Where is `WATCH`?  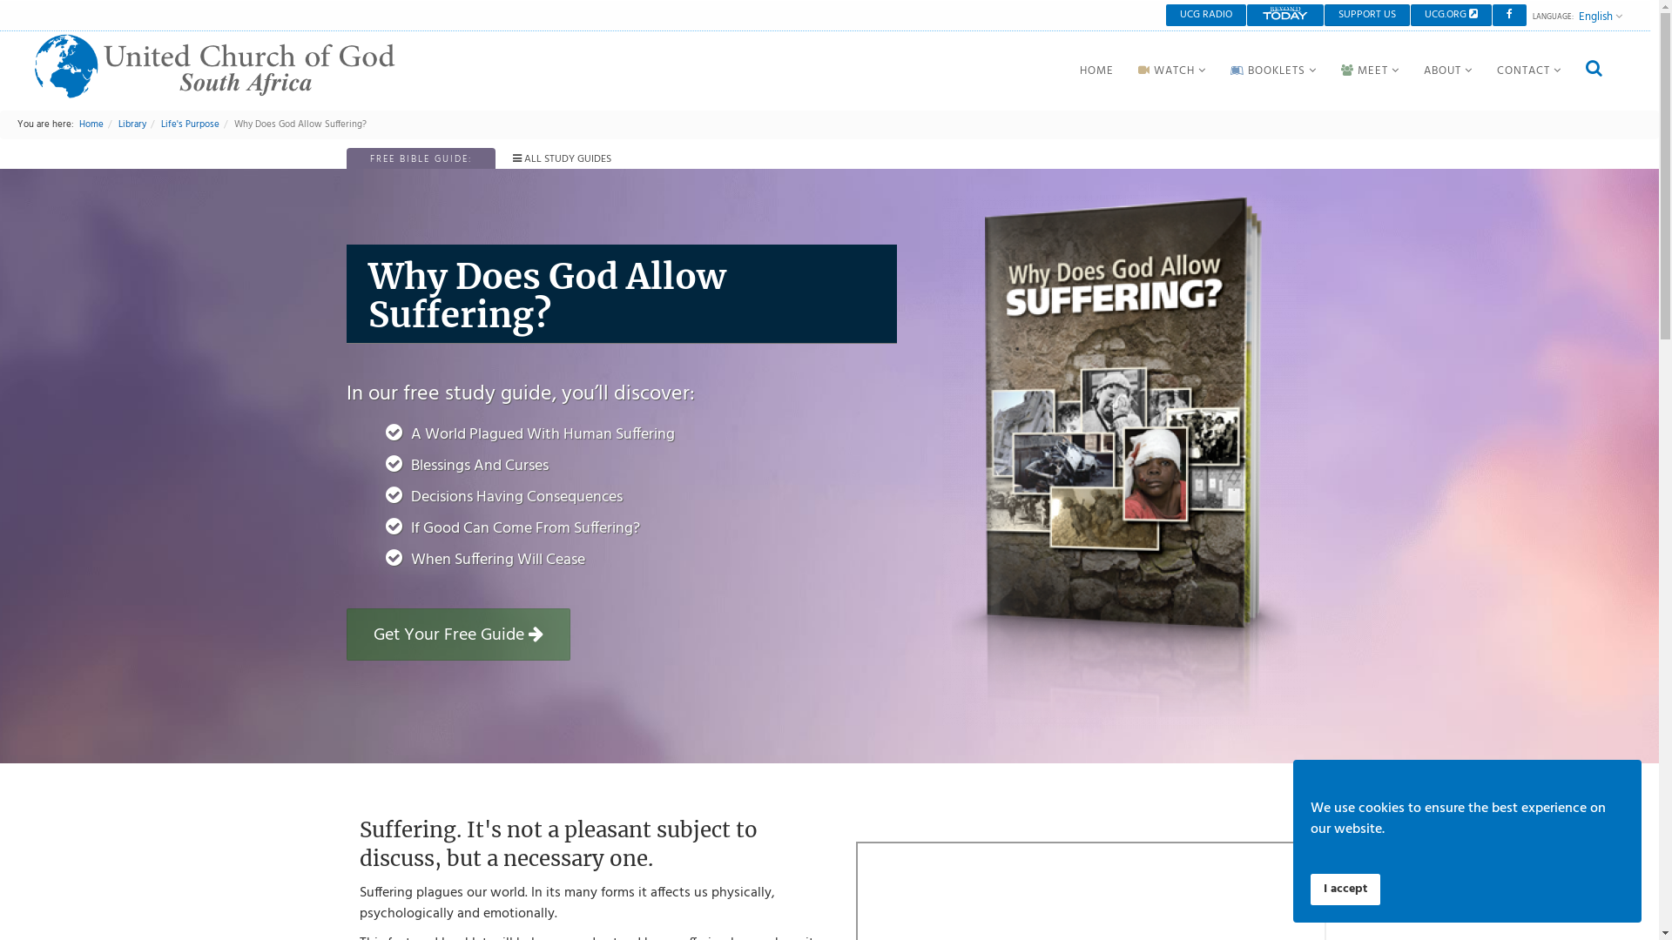
WATCH is located at coordinates (1172, 71).